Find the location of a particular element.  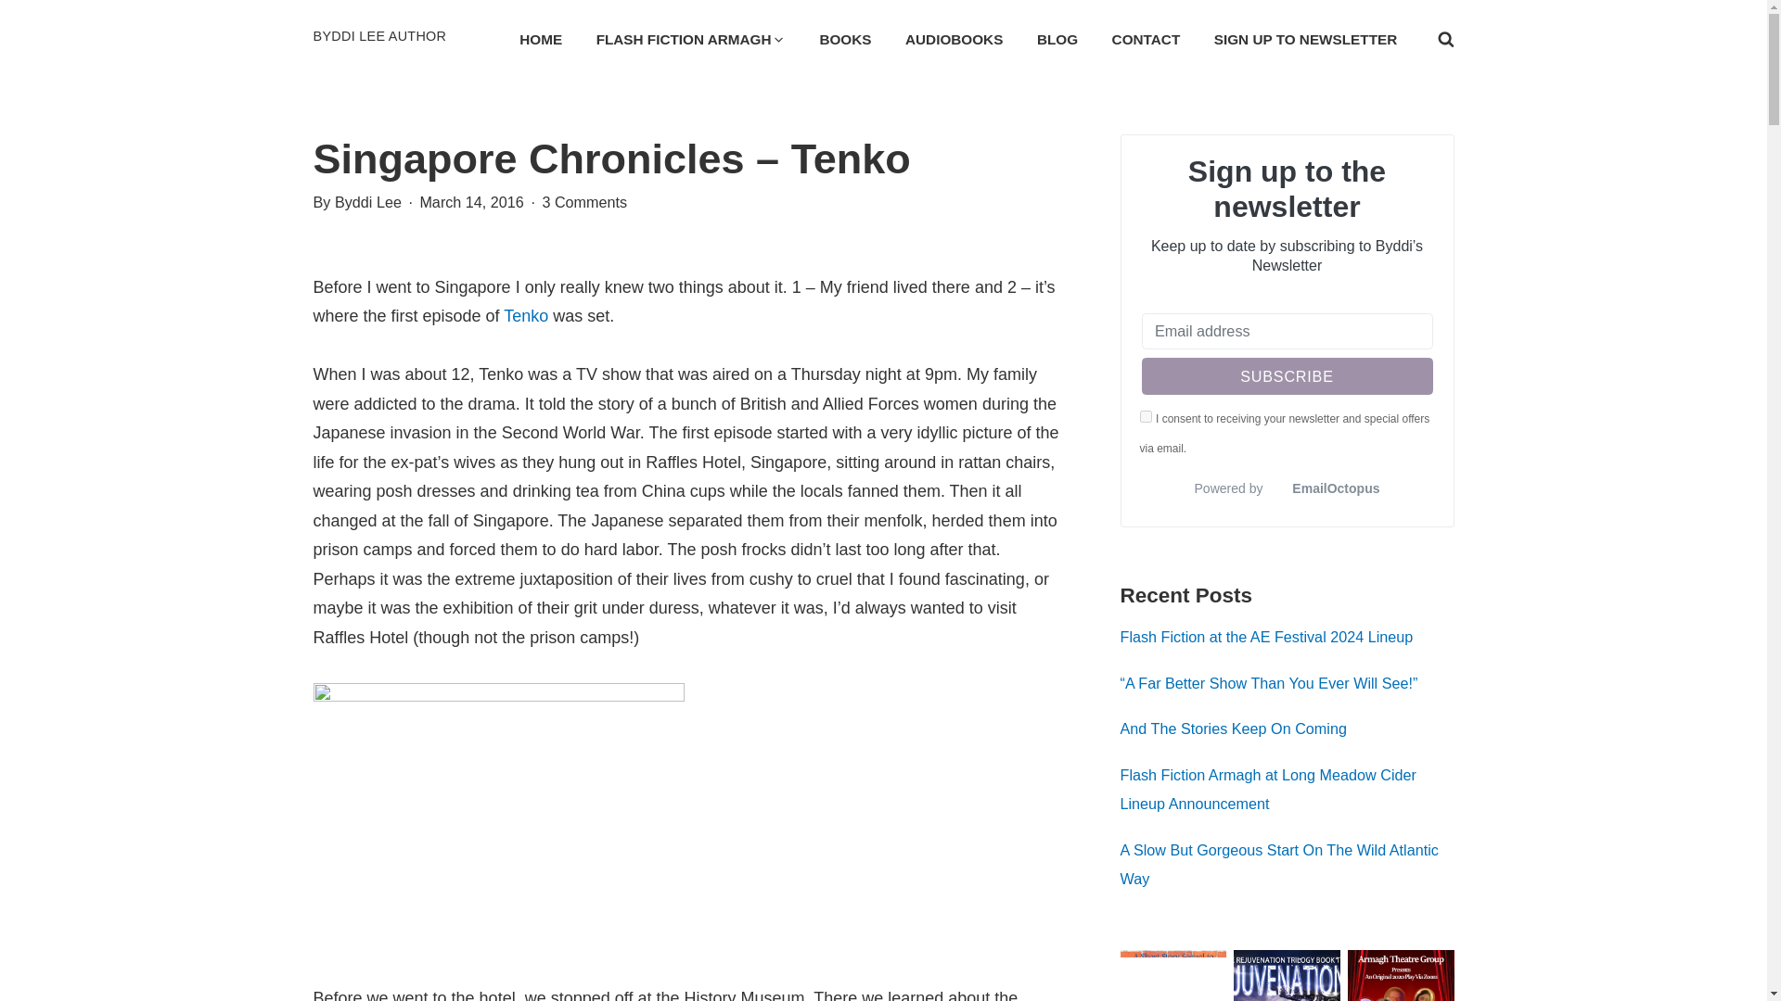

HOME is located at coordinates (540, 39).